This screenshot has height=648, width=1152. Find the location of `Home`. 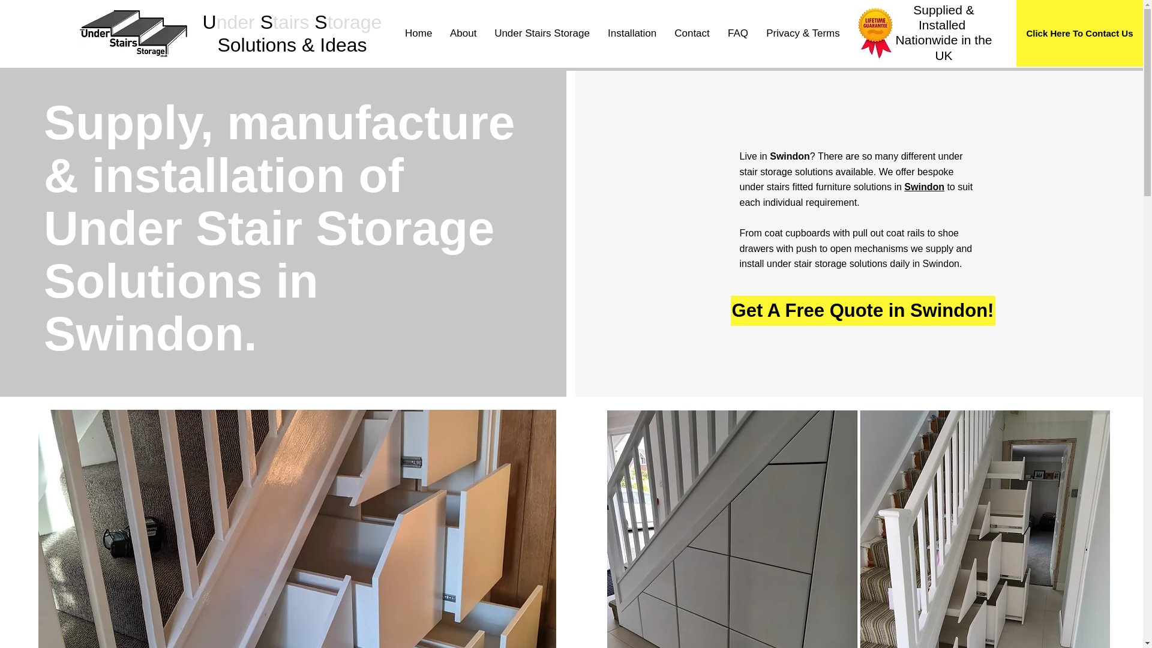

Home is located at coordinates (419, 34).